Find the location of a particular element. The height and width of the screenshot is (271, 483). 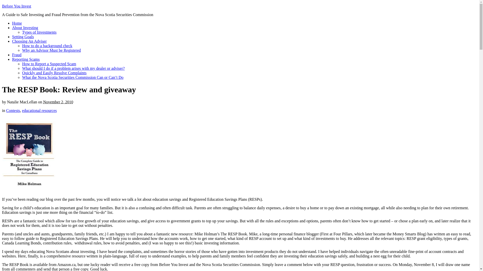

How to do a background check is located at coordinates (47, 46).